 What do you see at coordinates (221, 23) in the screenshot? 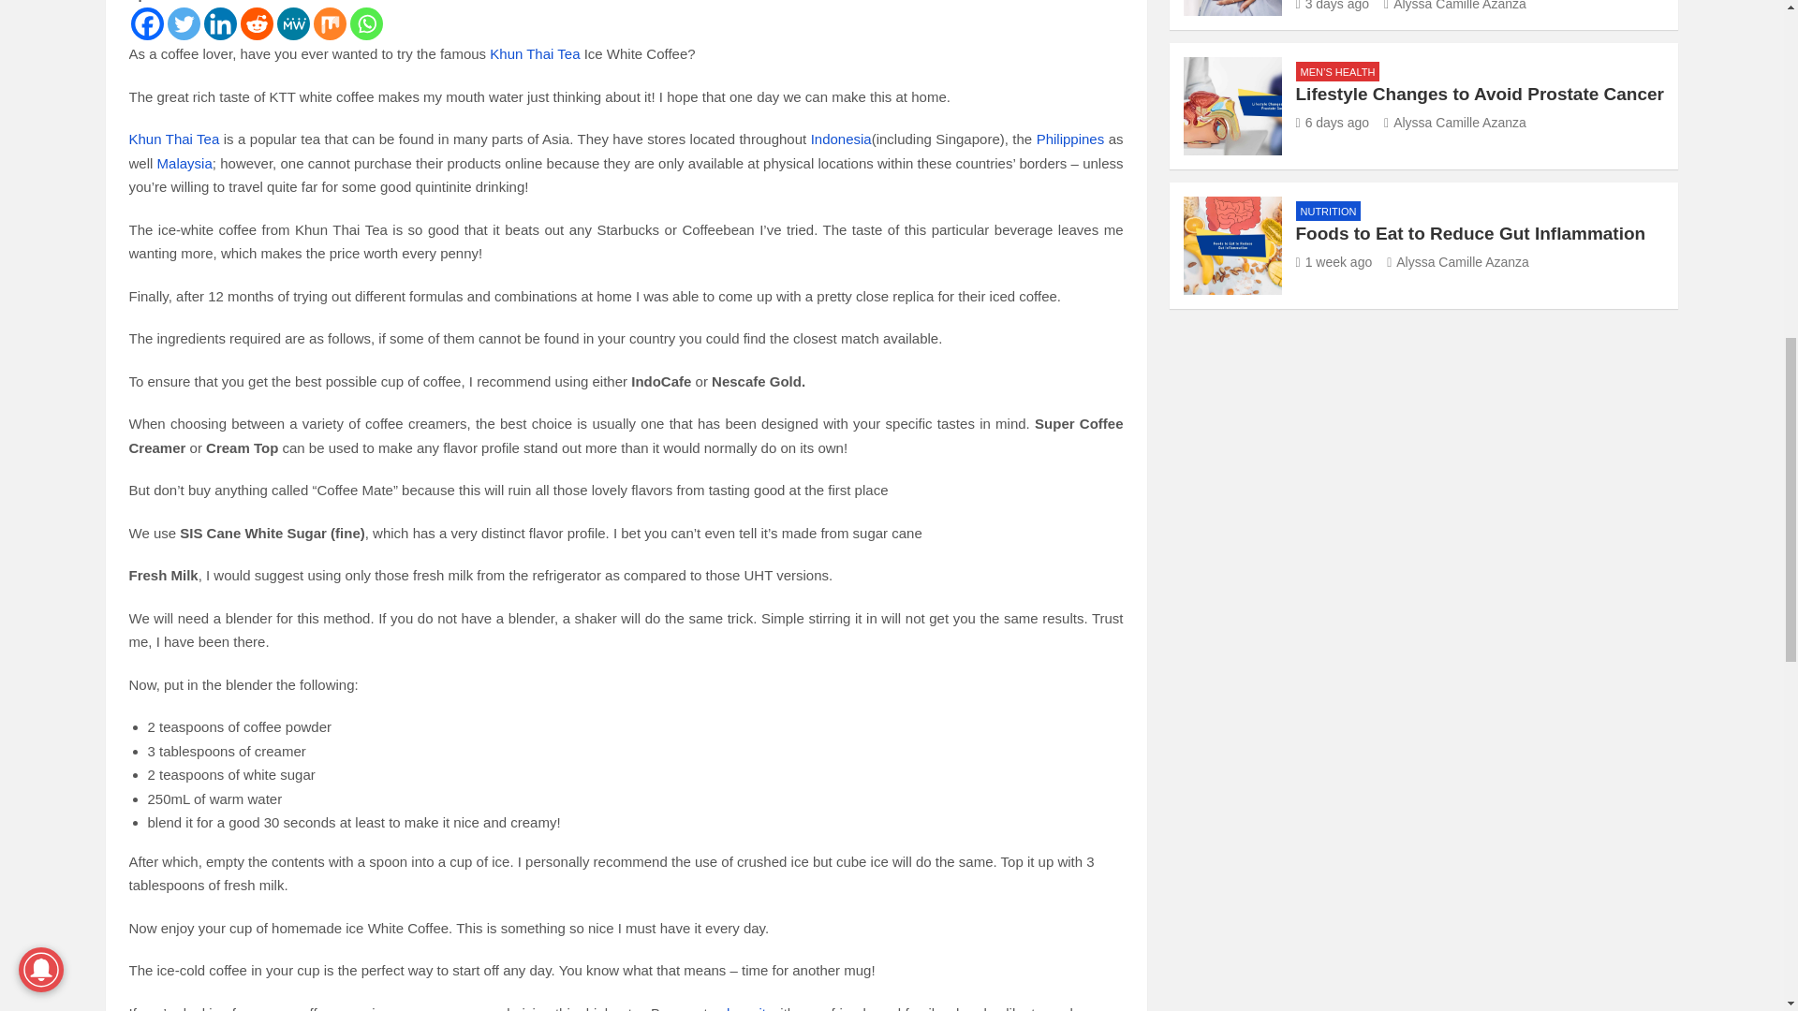
I see `Linkedin` at bounding box center [221, 23].